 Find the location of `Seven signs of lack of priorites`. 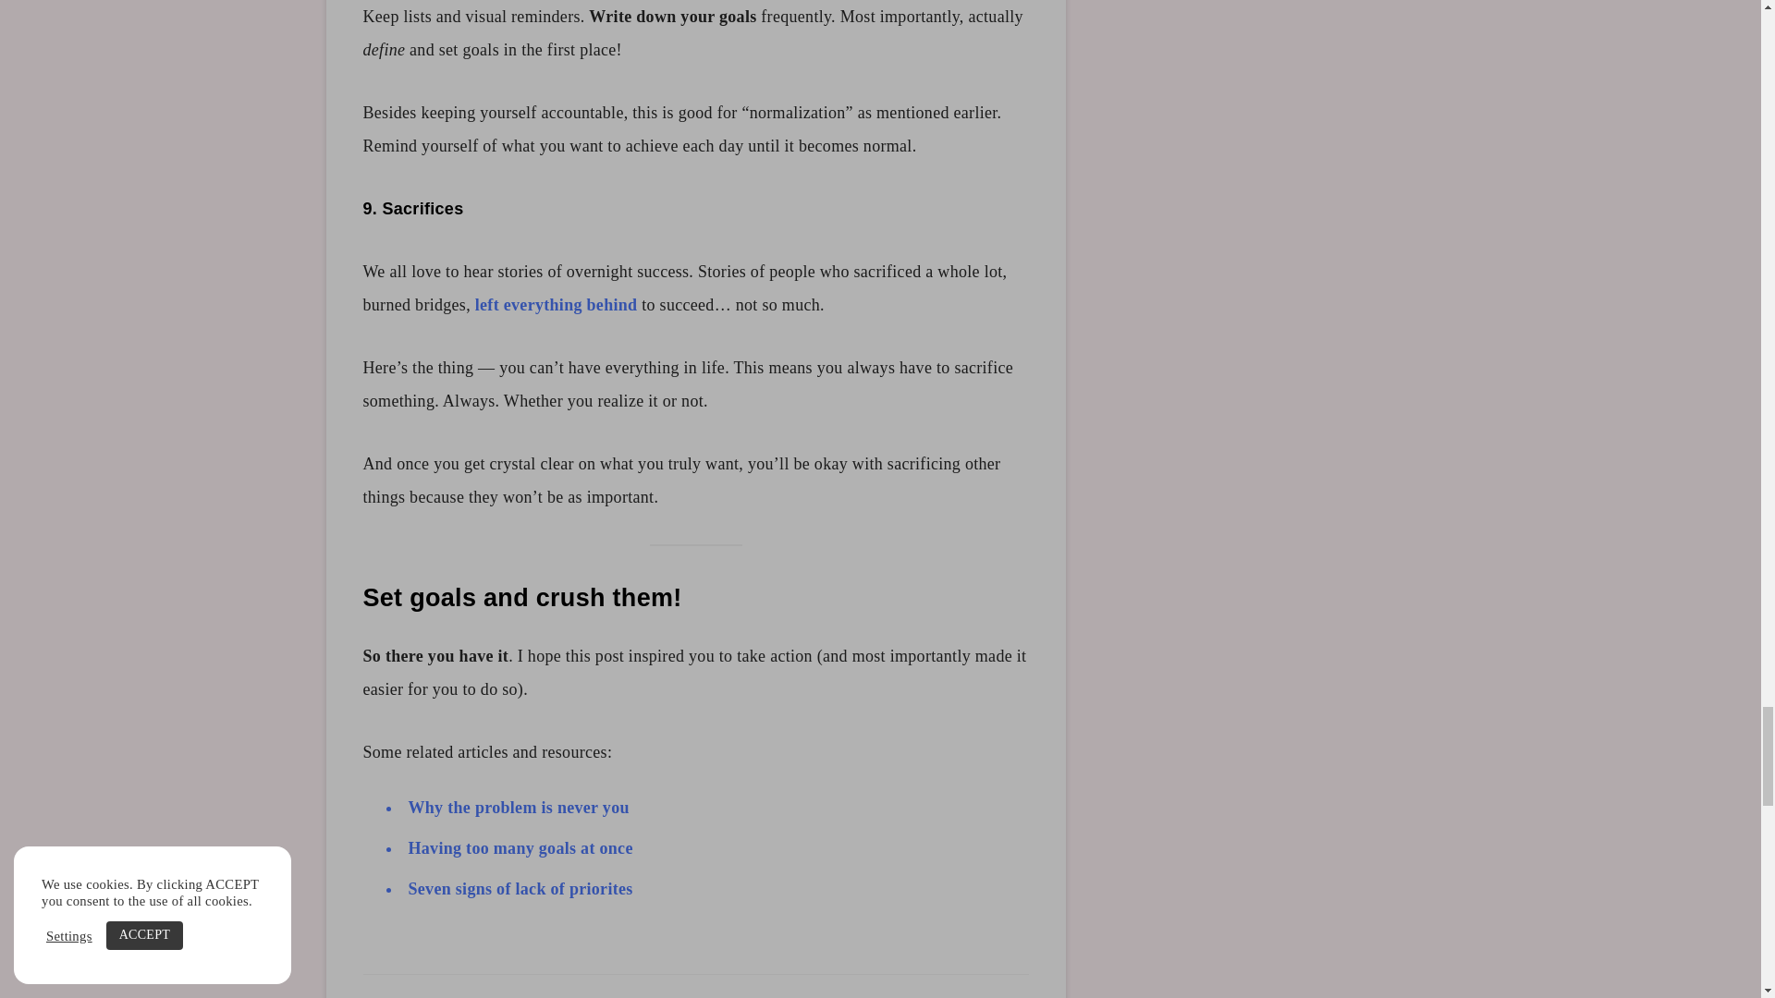

Seven signs of lack of priorites is located at coordinates (520, 889).